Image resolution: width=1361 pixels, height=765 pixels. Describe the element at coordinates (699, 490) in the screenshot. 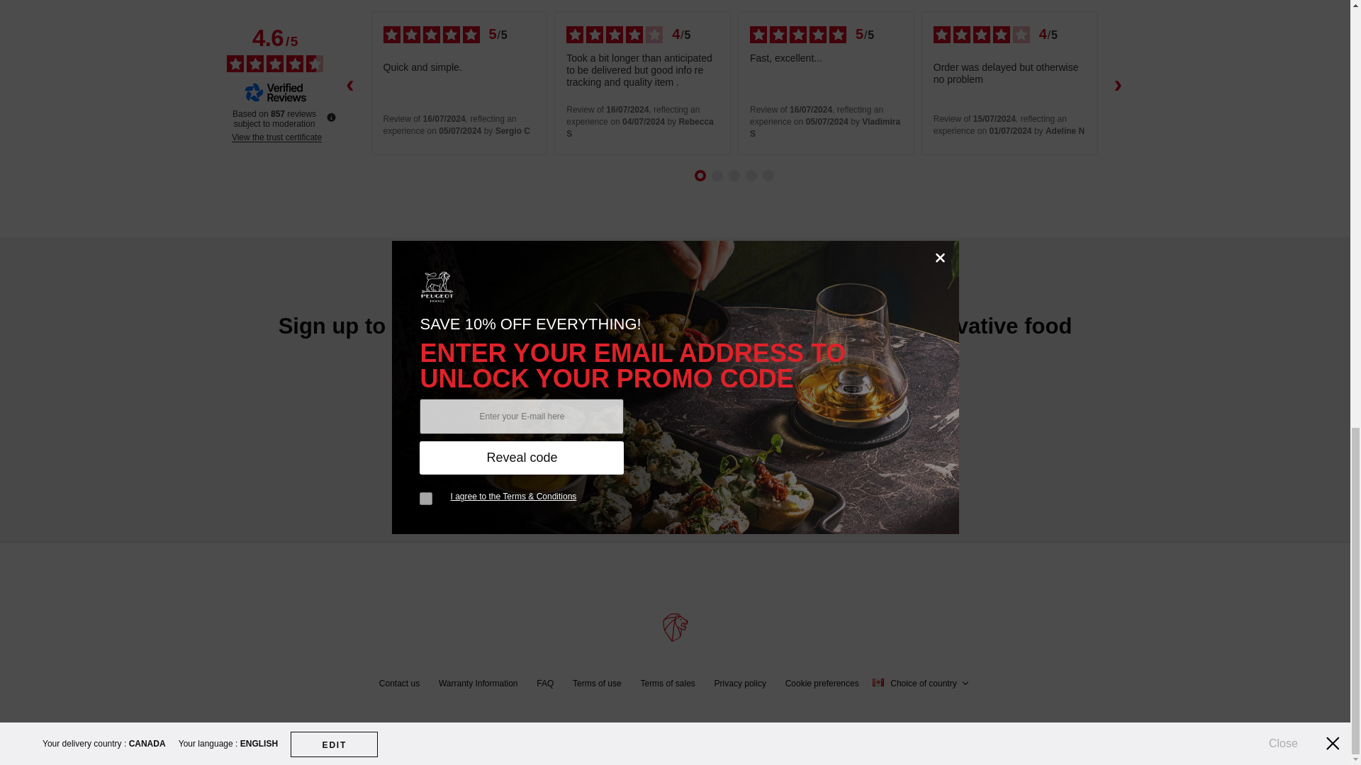

I see `Instagram` at that location.